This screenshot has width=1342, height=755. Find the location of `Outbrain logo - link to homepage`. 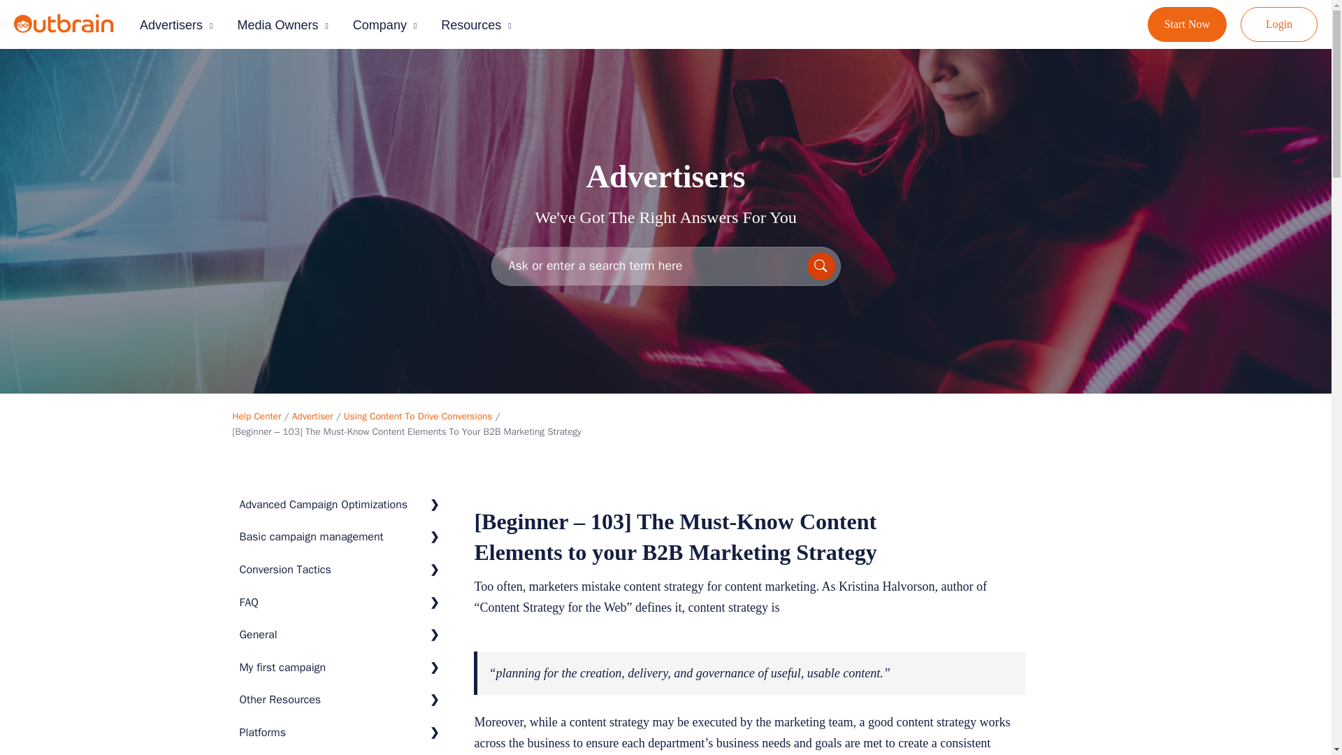

Outbrain logo - link to homepage is located at coordinates (80, 29).